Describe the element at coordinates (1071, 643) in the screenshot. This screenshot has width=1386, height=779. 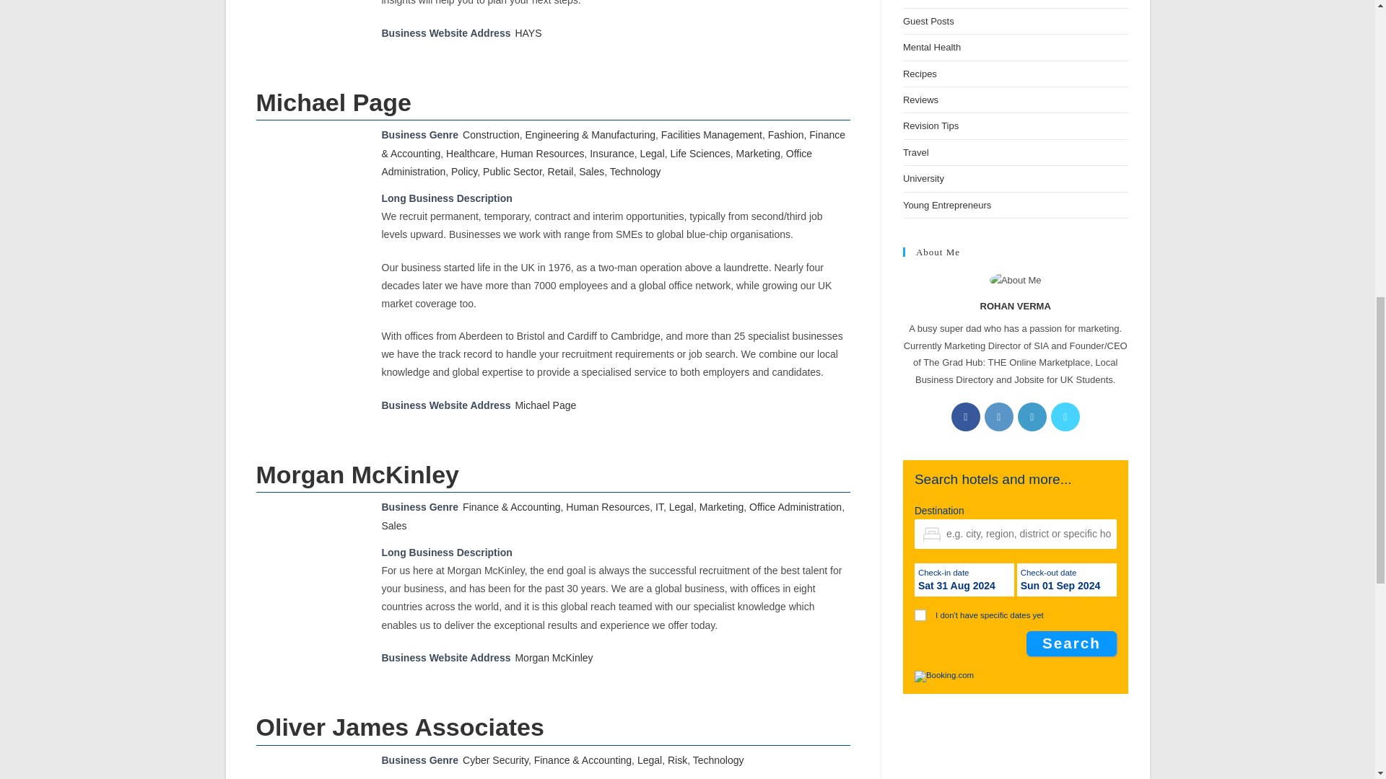
I see `Search` at that location.